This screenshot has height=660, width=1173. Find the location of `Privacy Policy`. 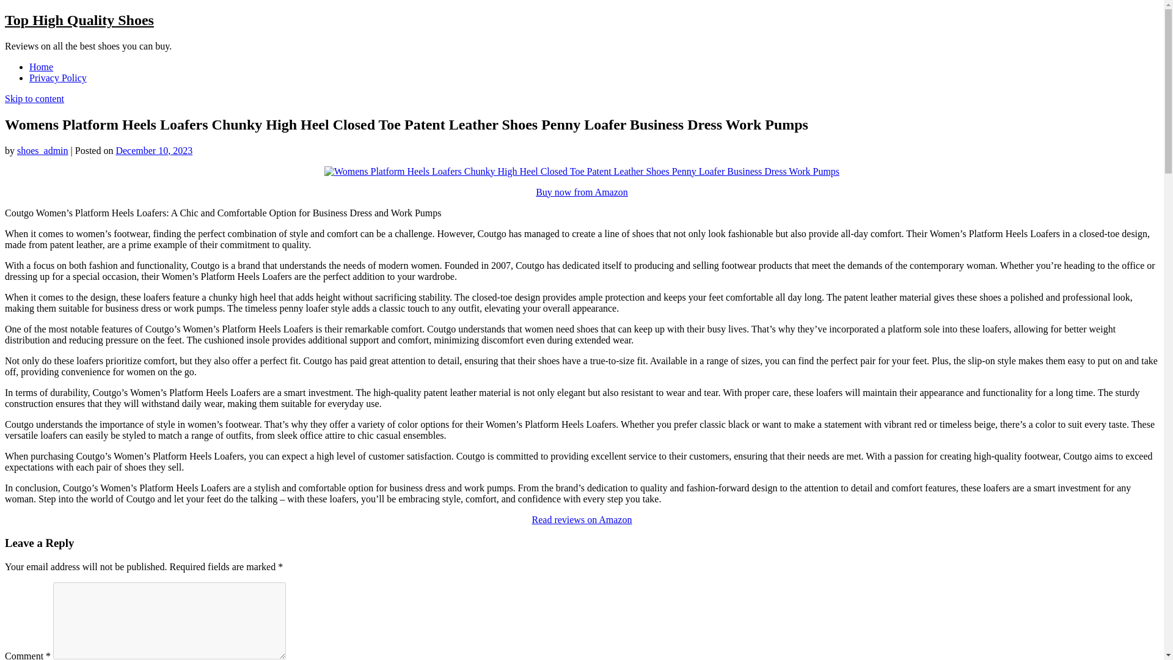

Privacy Policy is located at coordinates (58, 78).